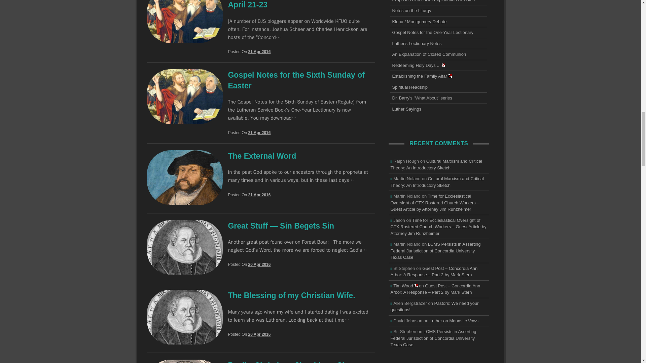  I want to click on The Blessing of my Christian Wife., so click(184, 342).